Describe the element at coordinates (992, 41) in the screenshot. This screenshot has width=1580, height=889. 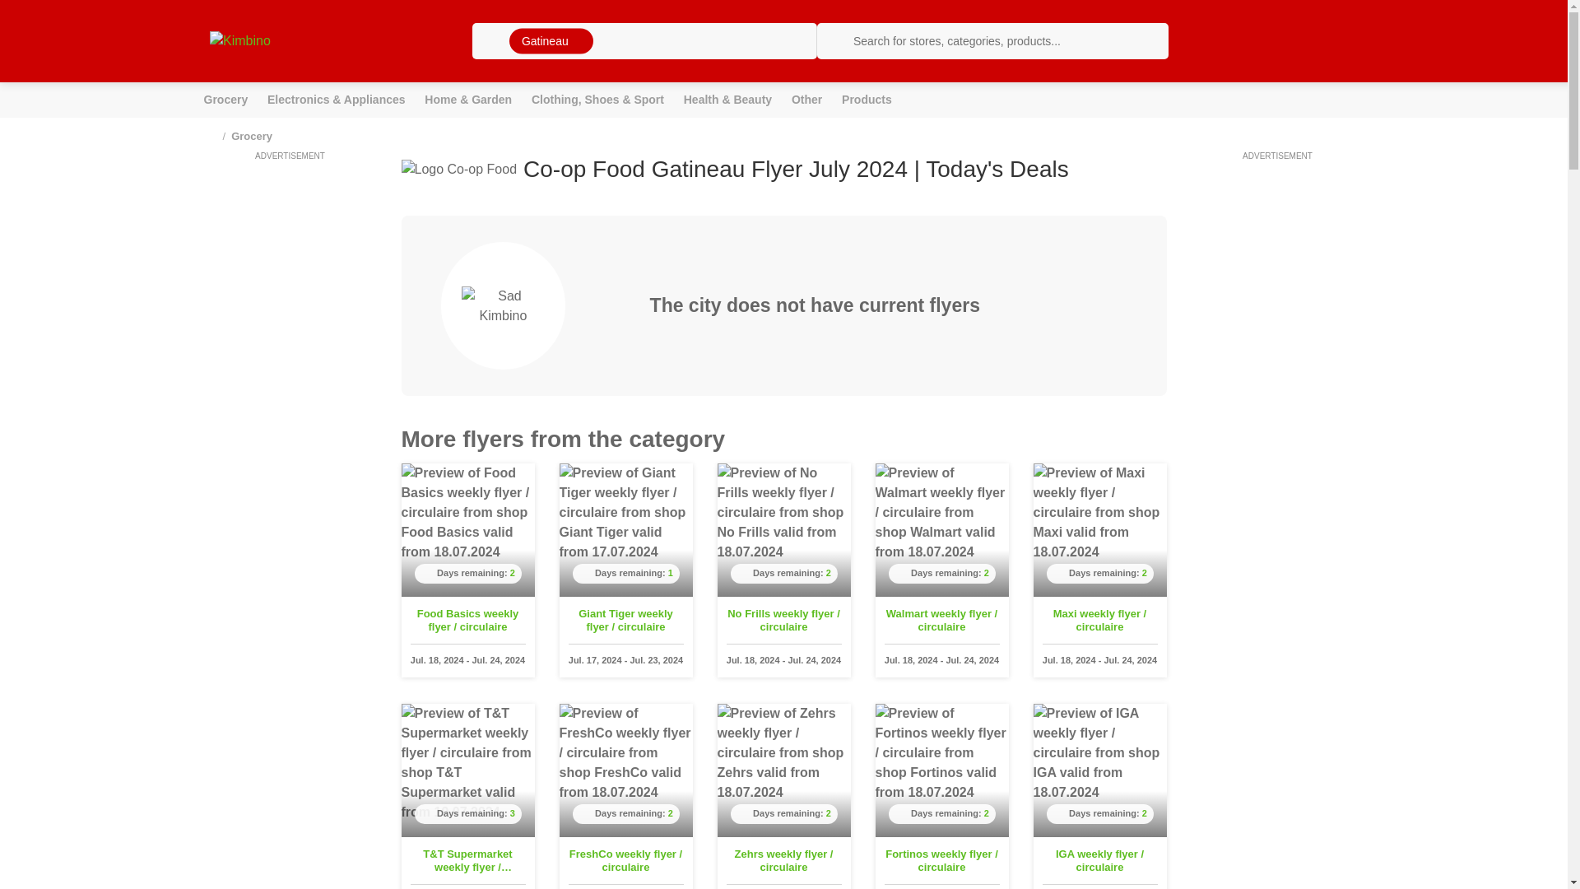
I see `Search for stores, categories, products...` at that location.